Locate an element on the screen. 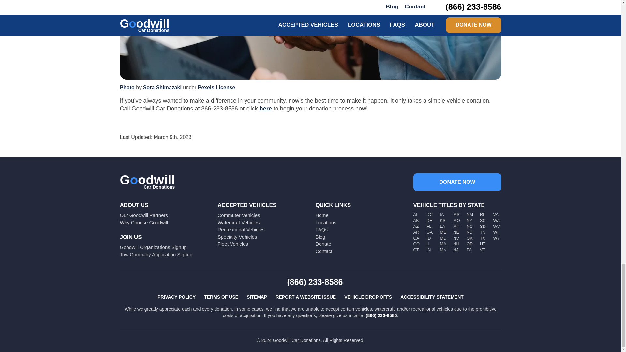 The height and width of the screenshot is (352, 626). Fleet Vehicles is located at coordinates (233, 244).